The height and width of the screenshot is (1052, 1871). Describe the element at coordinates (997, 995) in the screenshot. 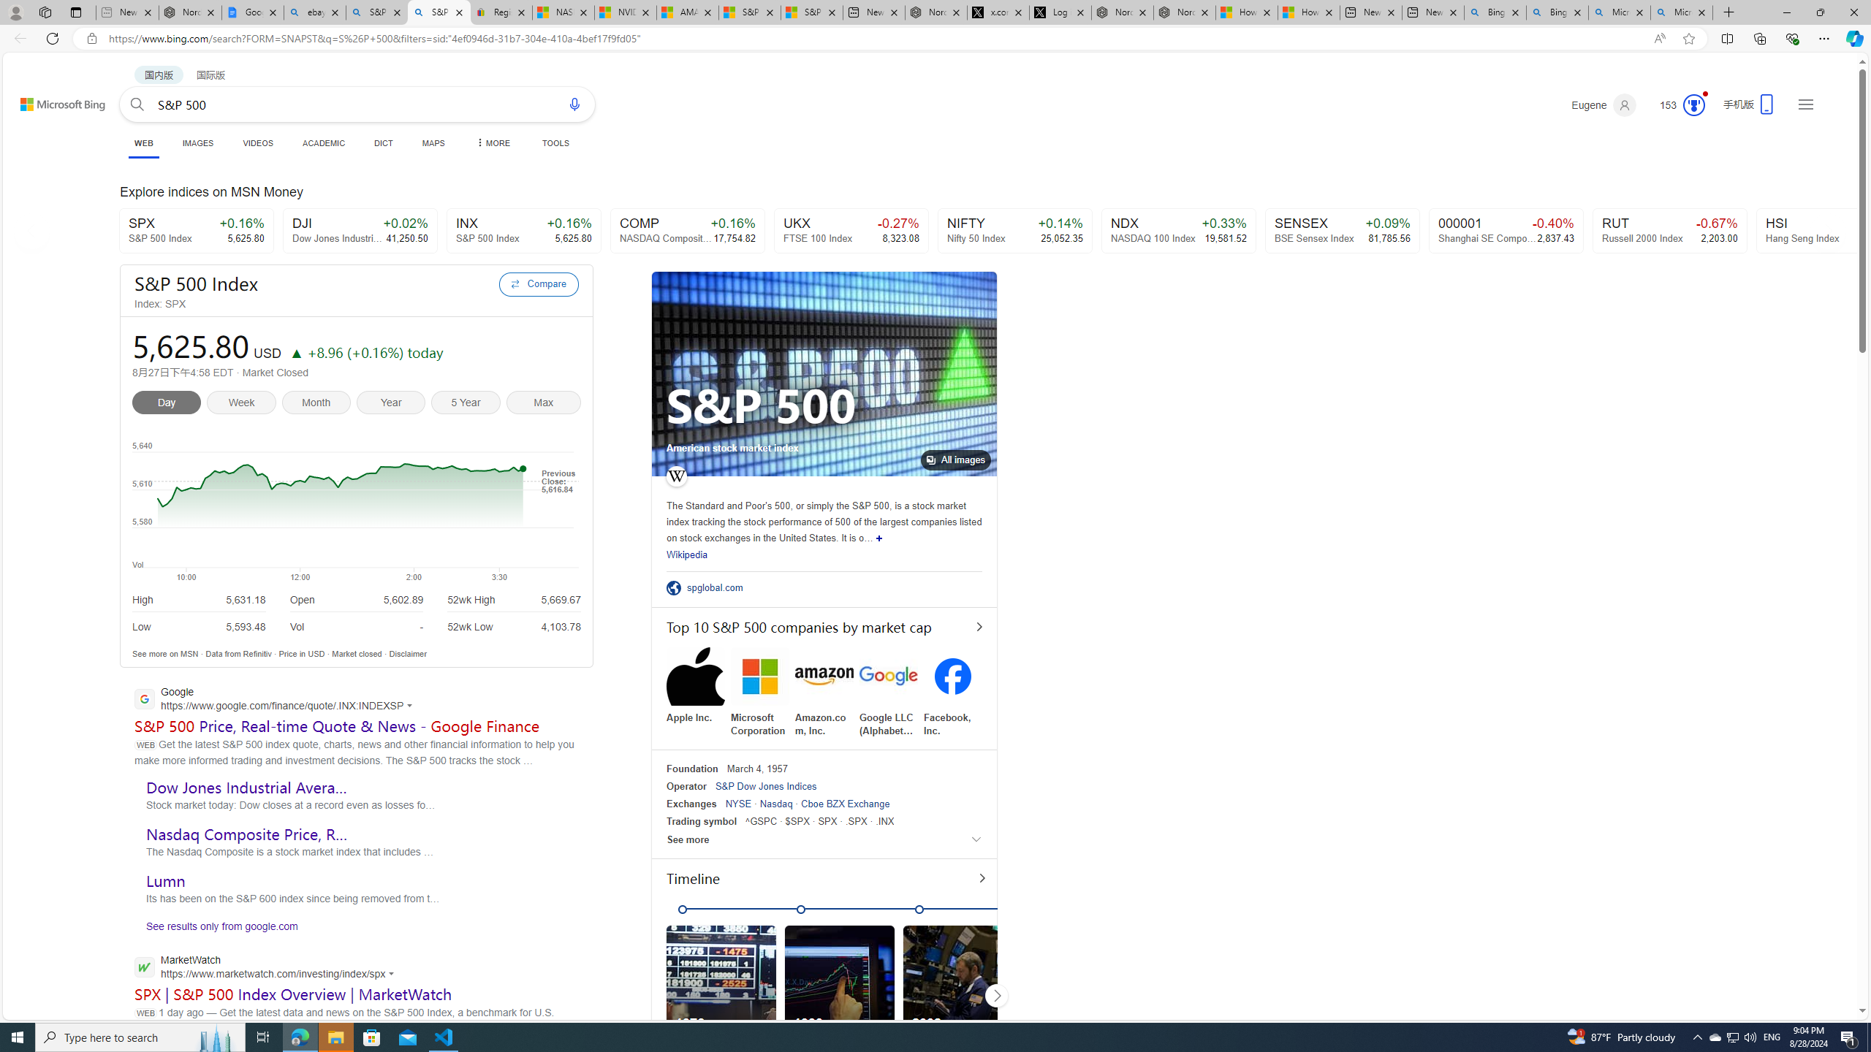

I see `Click to scroll right` at that location.